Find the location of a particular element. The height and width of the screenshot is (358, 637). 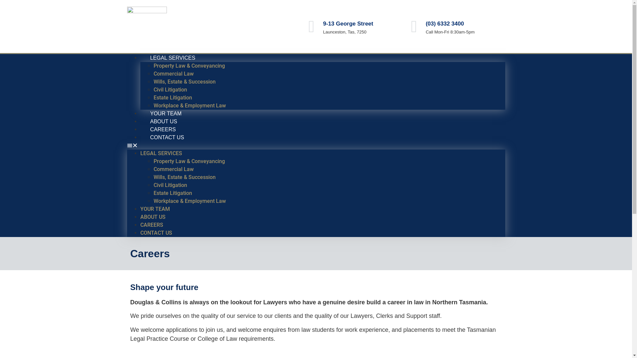

ABOUT US is located at coordinates (164, 121).